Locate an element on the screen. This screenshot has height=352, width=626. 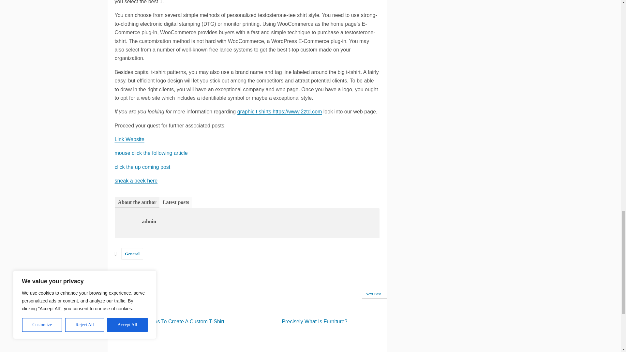
Link Website is located at coordinates (129, 139).